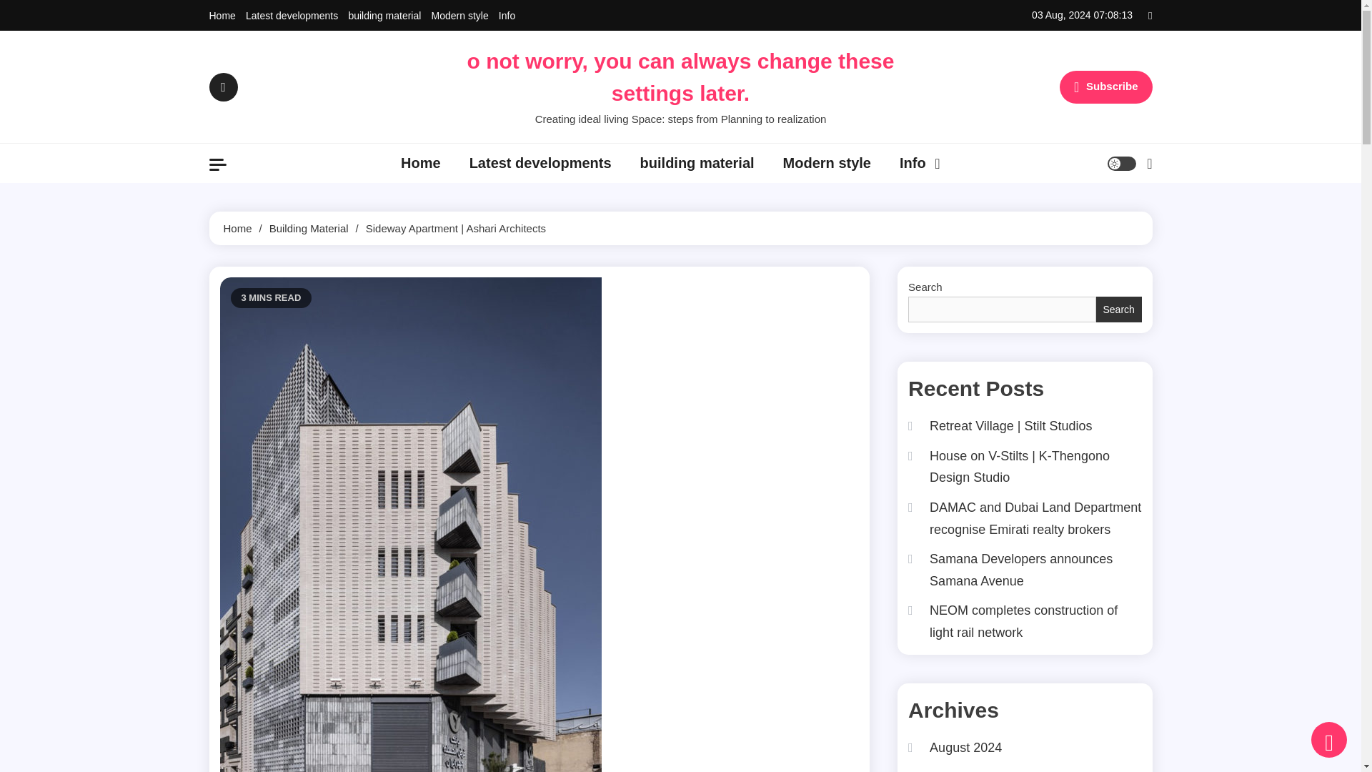 The width and height of the screenshot is (1372, 772). What do you see at coordinates (460, 16) in the screenshot?
I see `Modern style` at bounding box center [460, 16].